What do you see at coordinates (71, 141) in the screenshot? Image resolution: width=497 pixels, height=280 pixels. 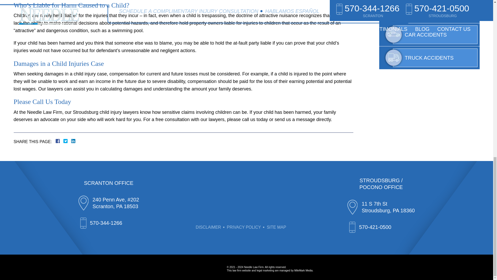 I see `LinkedIn` at bounding box center [71, 141].